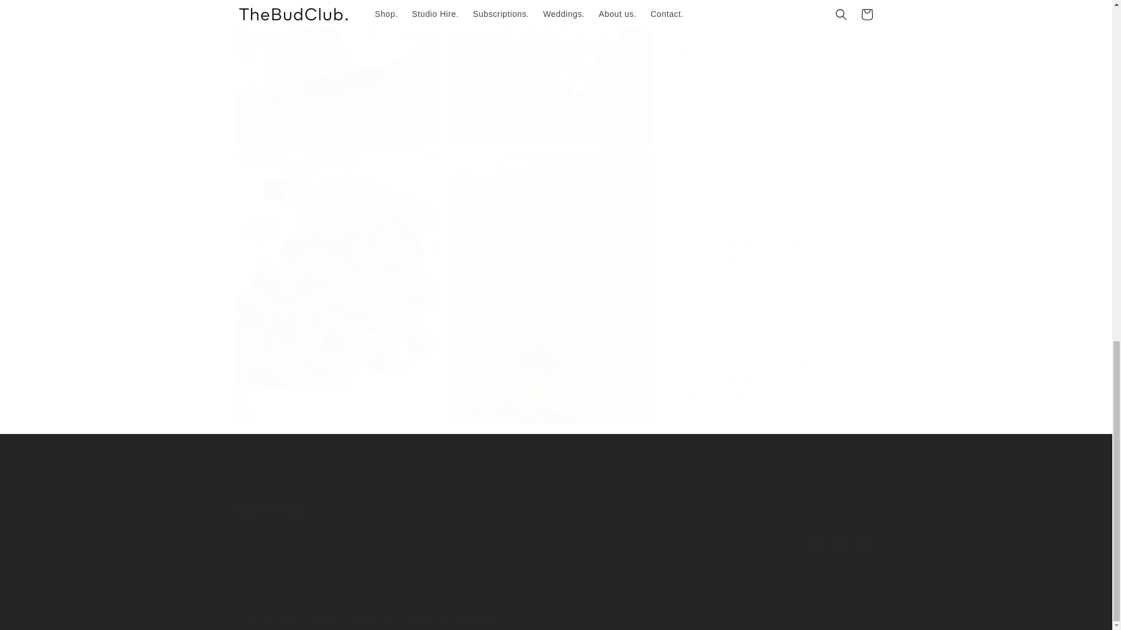 The image size is (1121, 630). What do you see at coordinates (337, 68) in the screenshot?
I see `Open media 2 in modal` at bounding box center [337, 68].